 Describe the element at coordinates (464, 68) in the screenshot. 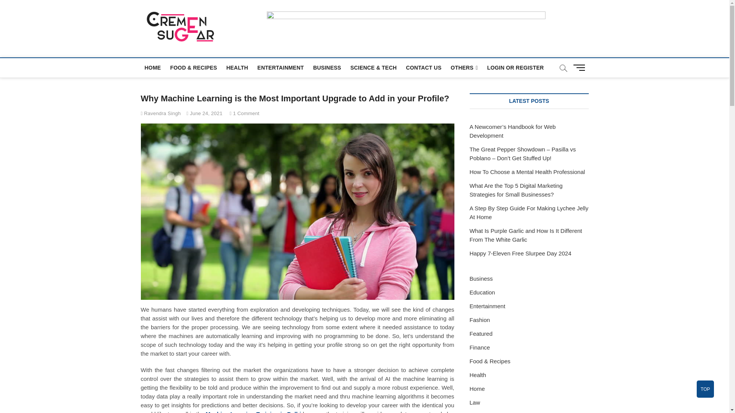

I see `OTHERS` at that location.